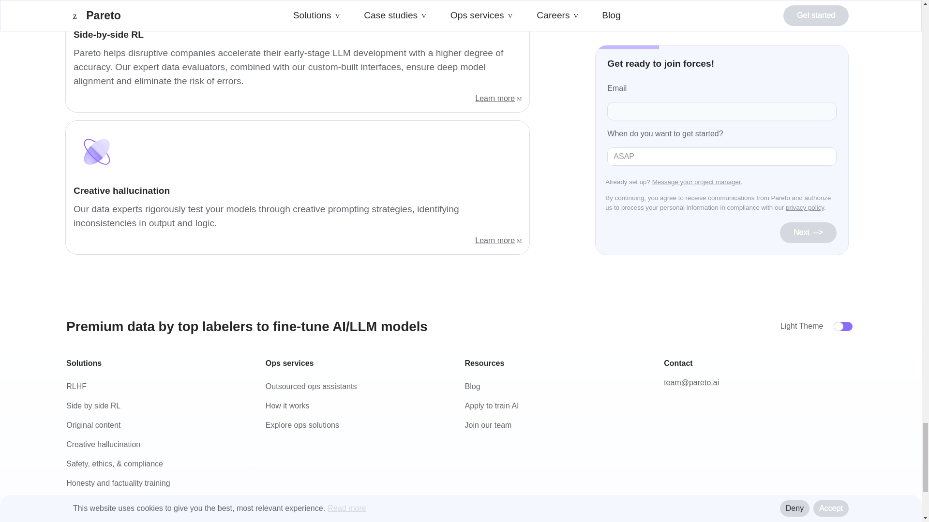  What do you see at coordinates (93, 405) in the screenshot?
I see `Side by side RL` at bounding box center [93, 405].